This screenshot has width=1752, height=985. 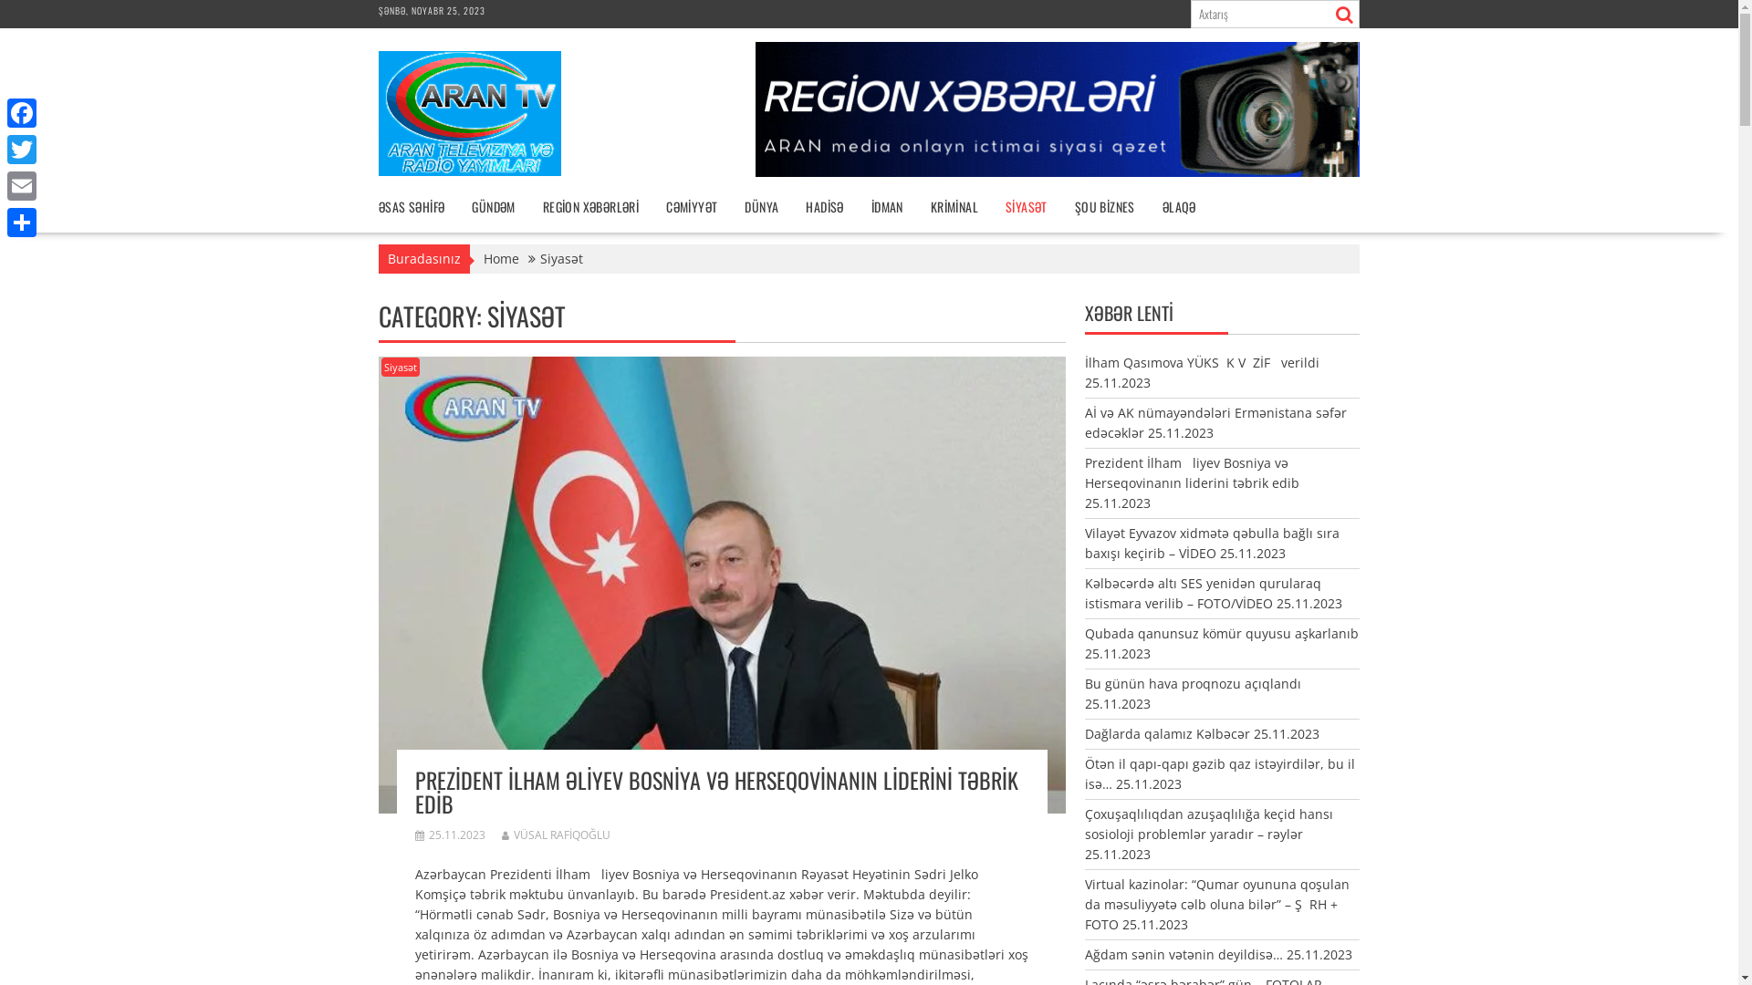 What do you see at coordinates (22, 150) in the screenshot?
I see `Twitter` at bounding box center [22, 150].